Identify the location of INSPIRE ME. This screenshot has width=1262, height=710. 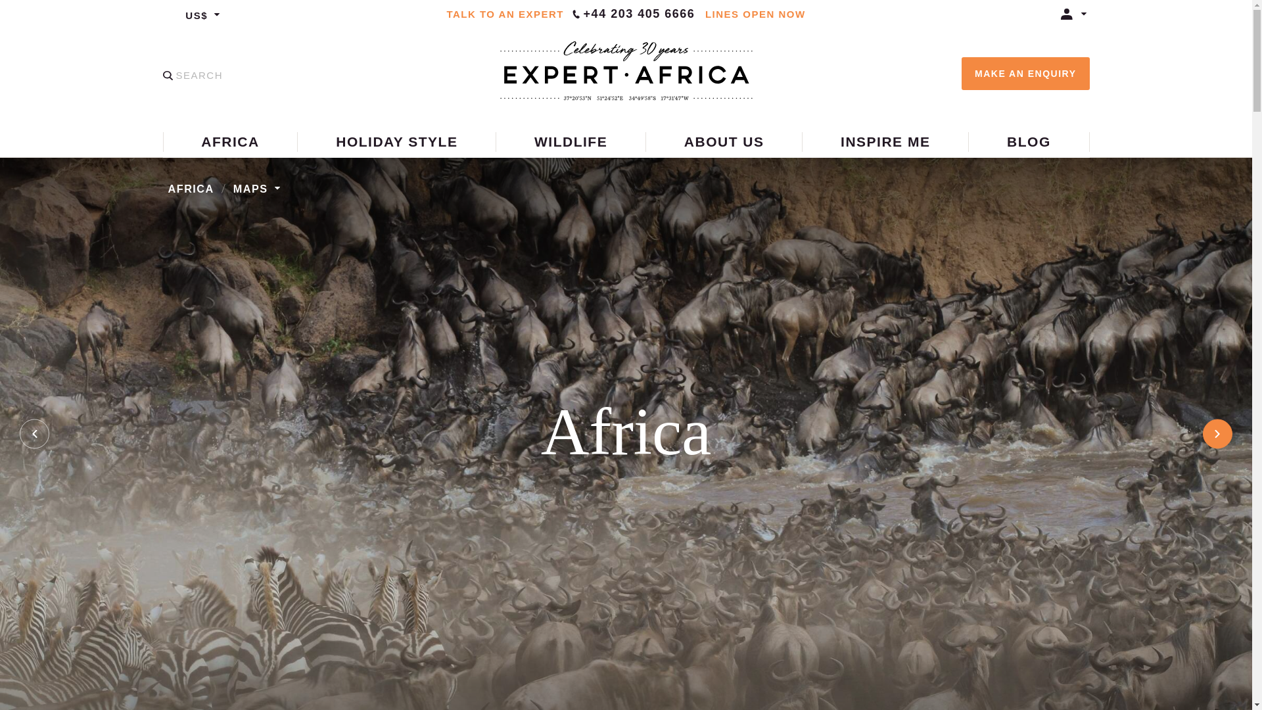
(885, 141).